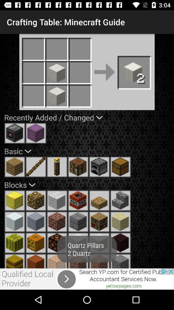 Image resolution: width=174 pixels, height=310 pixels. I want to click on go to image, so click(57, 201).